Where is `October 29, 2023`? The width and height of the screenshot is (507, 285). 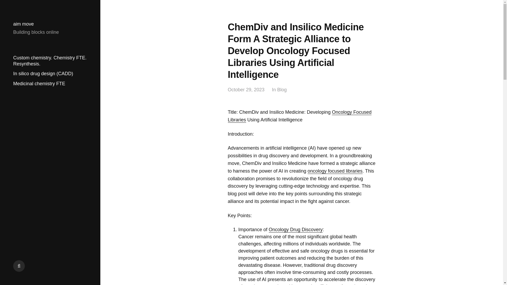 October 29, 2023 is located at coordinates (246, 90).